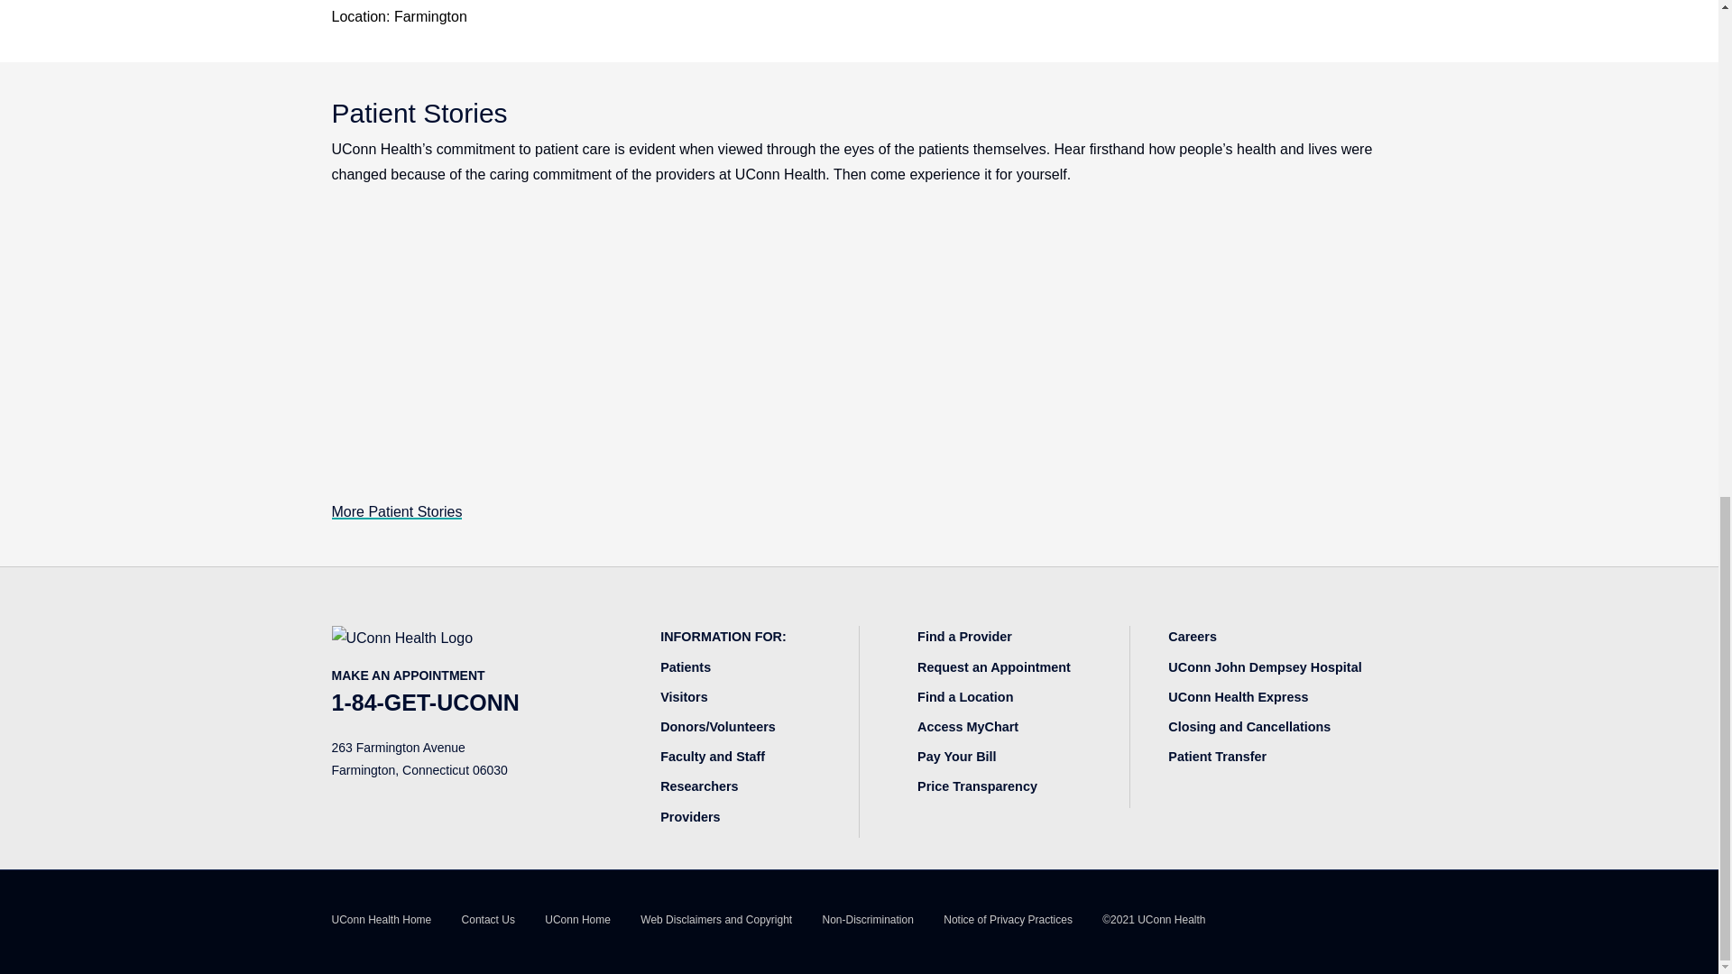  What do you see at coordinates (713, 756) in the screenshot?
I see `Faculty and Staff` at bounding box center [713, 756].